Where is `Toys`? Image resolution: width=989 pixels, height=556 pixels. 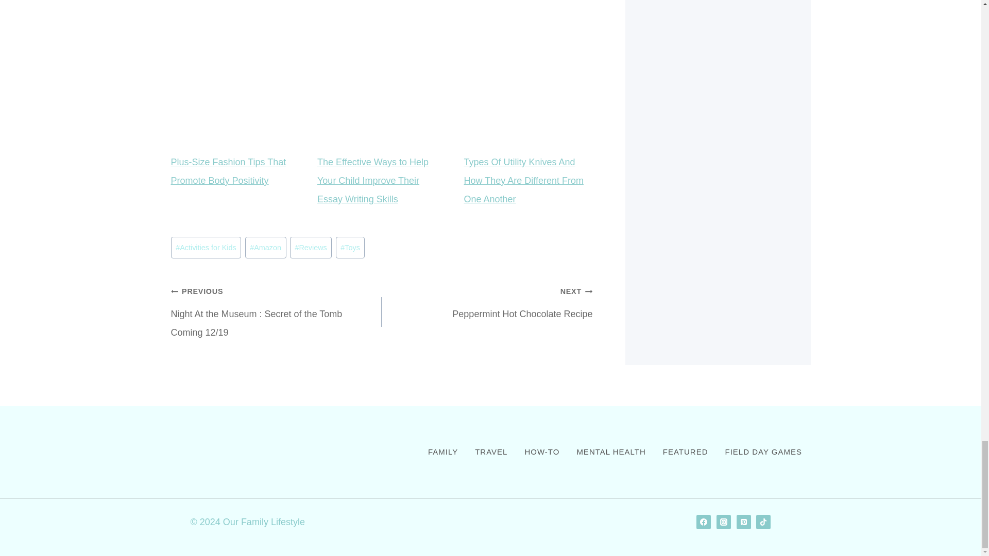 Toys is located at coordinates (350, 248).